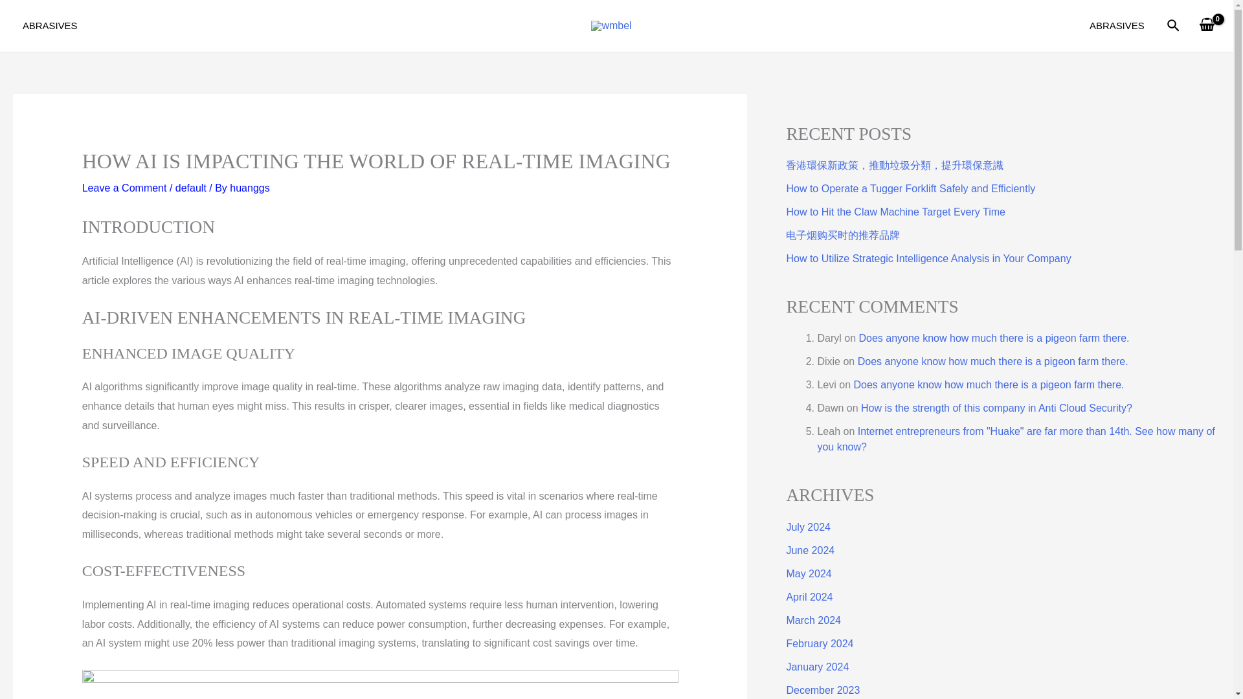  Describe the element at coordinates (49, 26) in the screenshot. I see `ABRASIVES` at that location.